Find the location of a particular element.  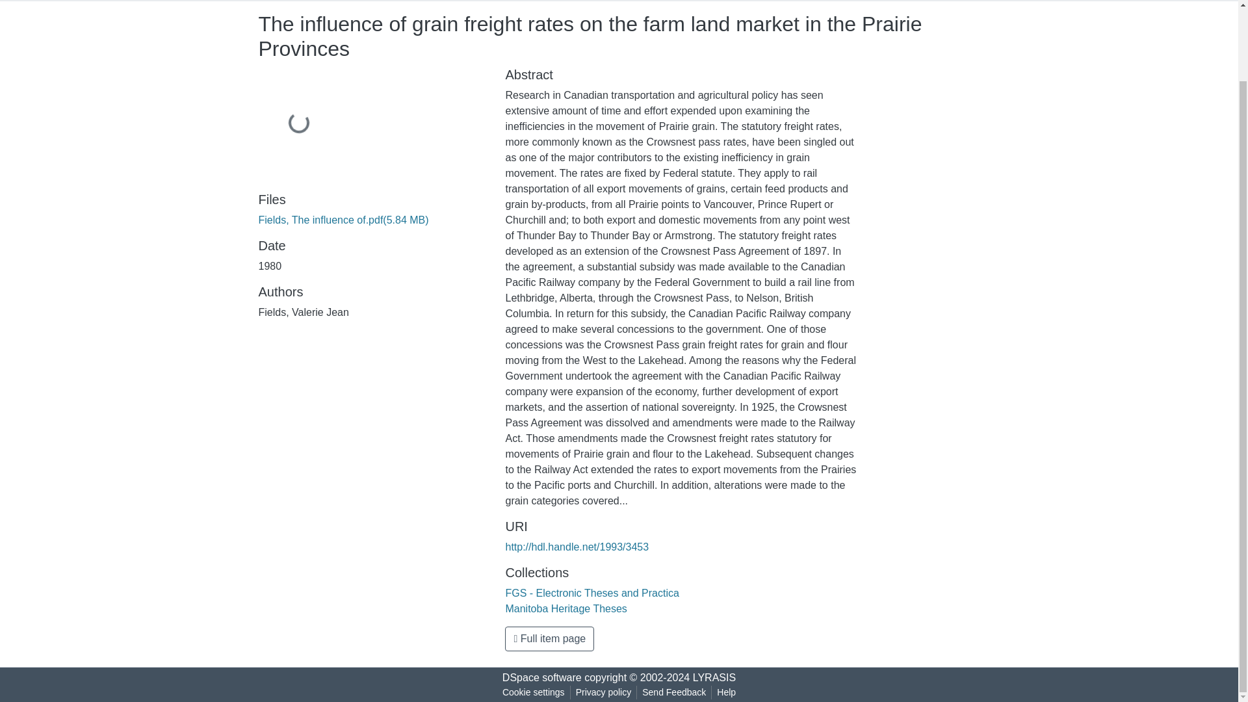

DSpace software is located at coordinates (542, 677).